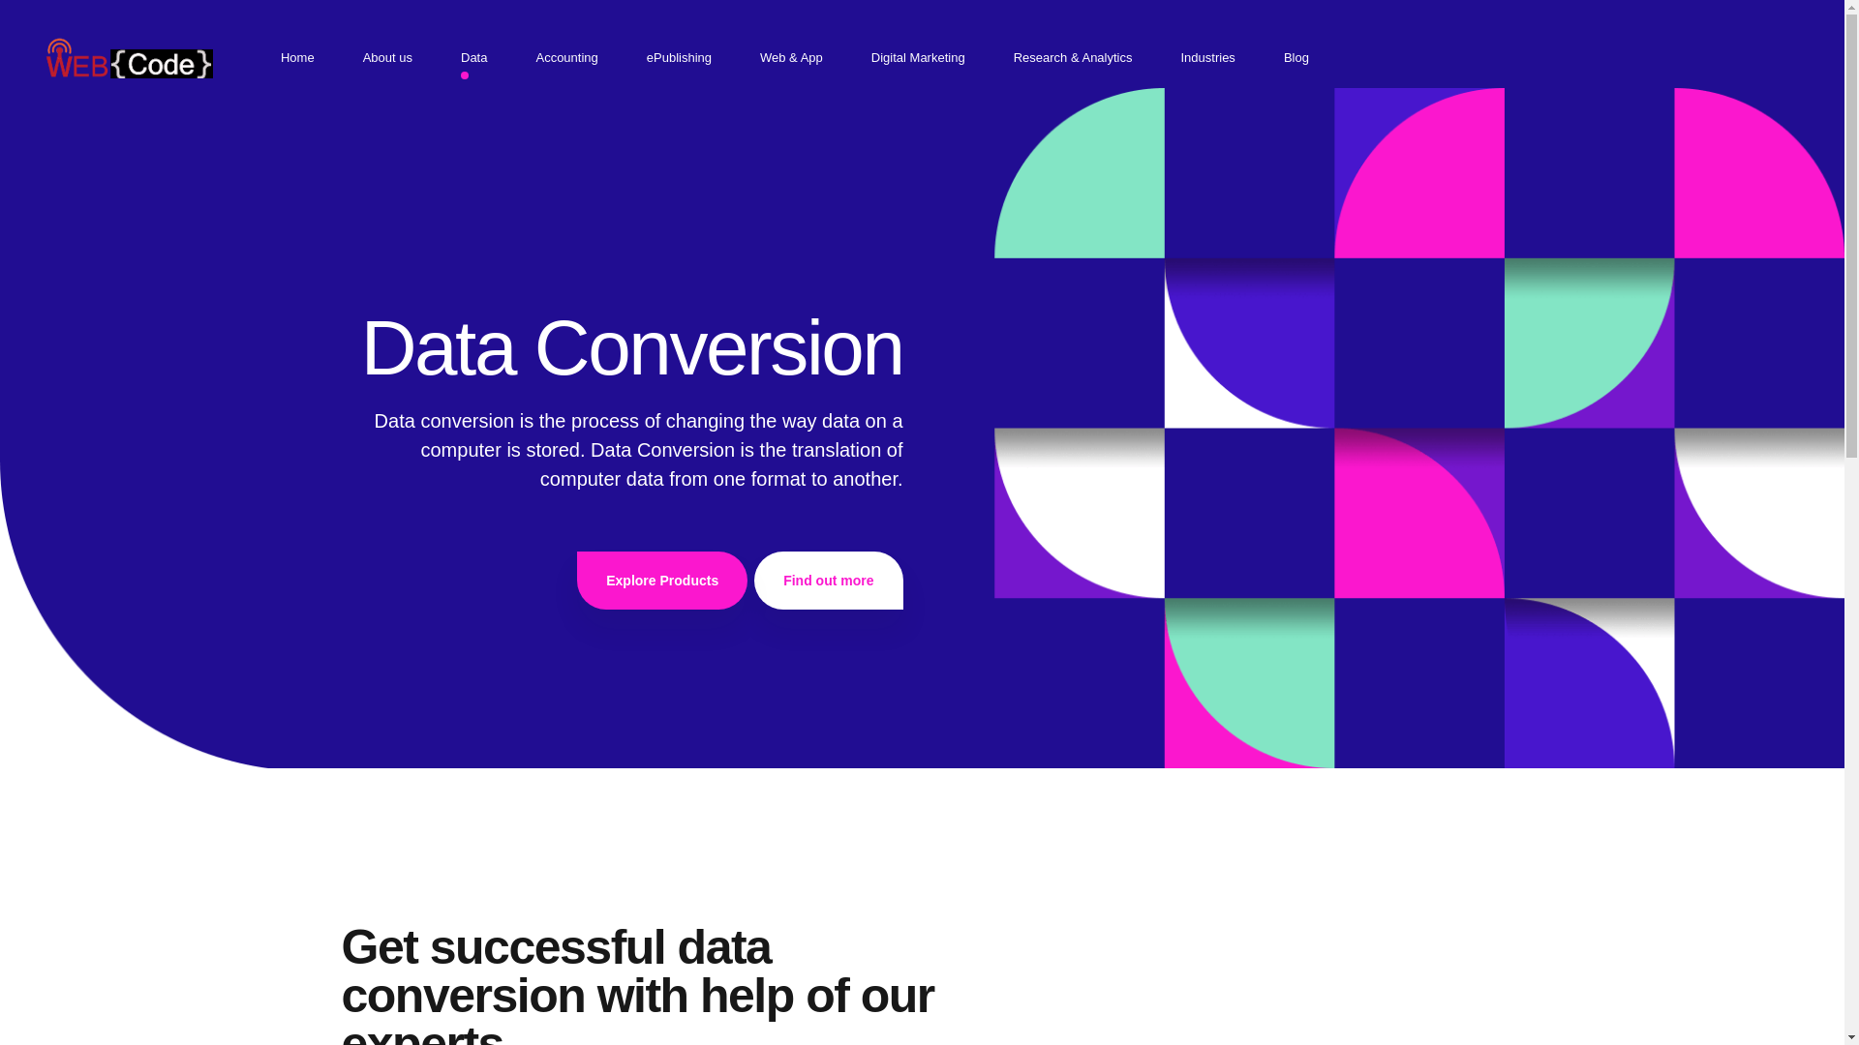 The height and width of the screenshot is (1045, 1859). What do you see at coordinates (661, 581) in the screenshot?
I see `Explore Products` at bounding box center [661, 581].